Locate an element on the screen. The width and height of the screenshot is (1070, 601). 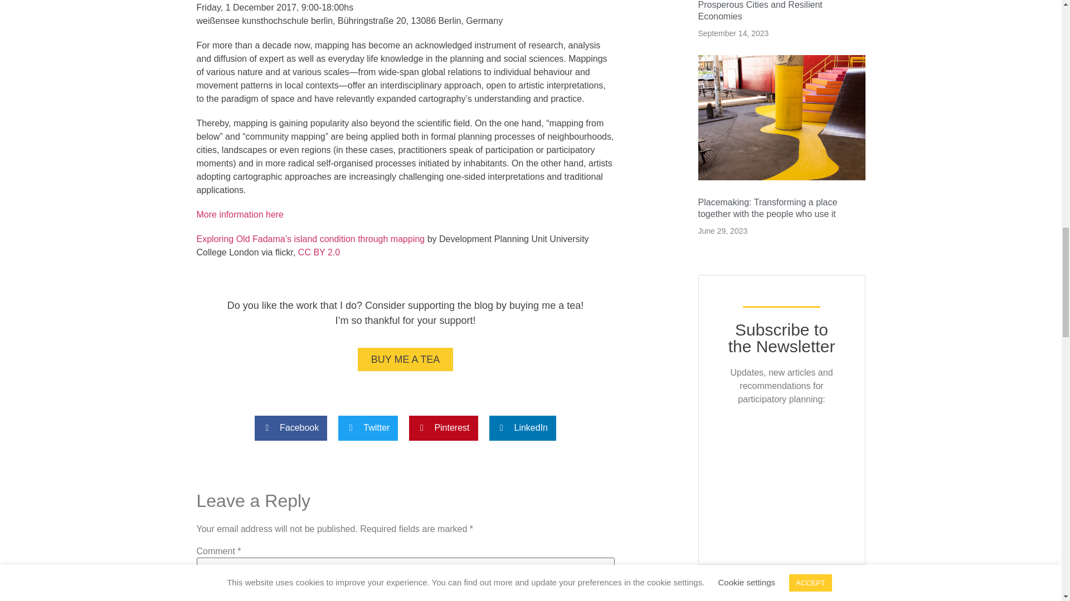
CC BY 2.0 is located at coordinates (319, 252).